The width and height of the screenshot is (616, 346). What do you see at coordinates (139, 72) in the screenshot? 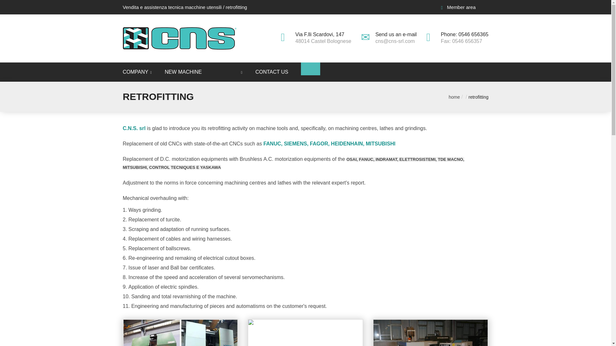
I see `COMPANY` at bounding box center [139, 72].